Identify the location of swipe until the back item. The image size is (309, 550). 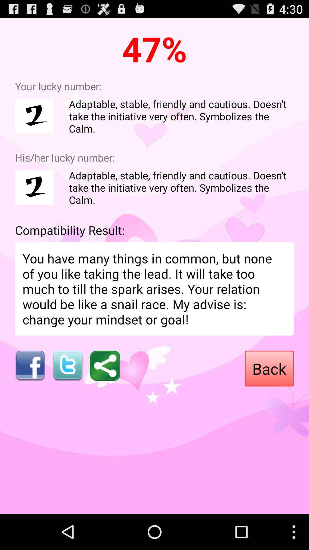
(269, 368).